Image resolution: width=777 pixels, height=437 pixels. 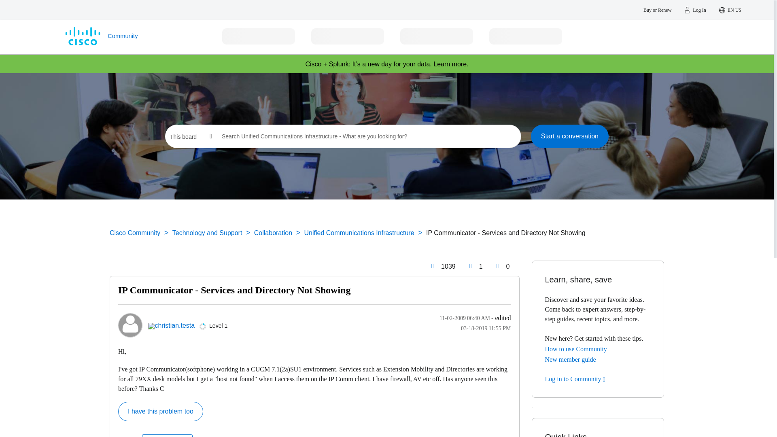 What do you see at coordinates (132, 37) in the screenshot?
I see `Community` at bounding box center [132, 37].